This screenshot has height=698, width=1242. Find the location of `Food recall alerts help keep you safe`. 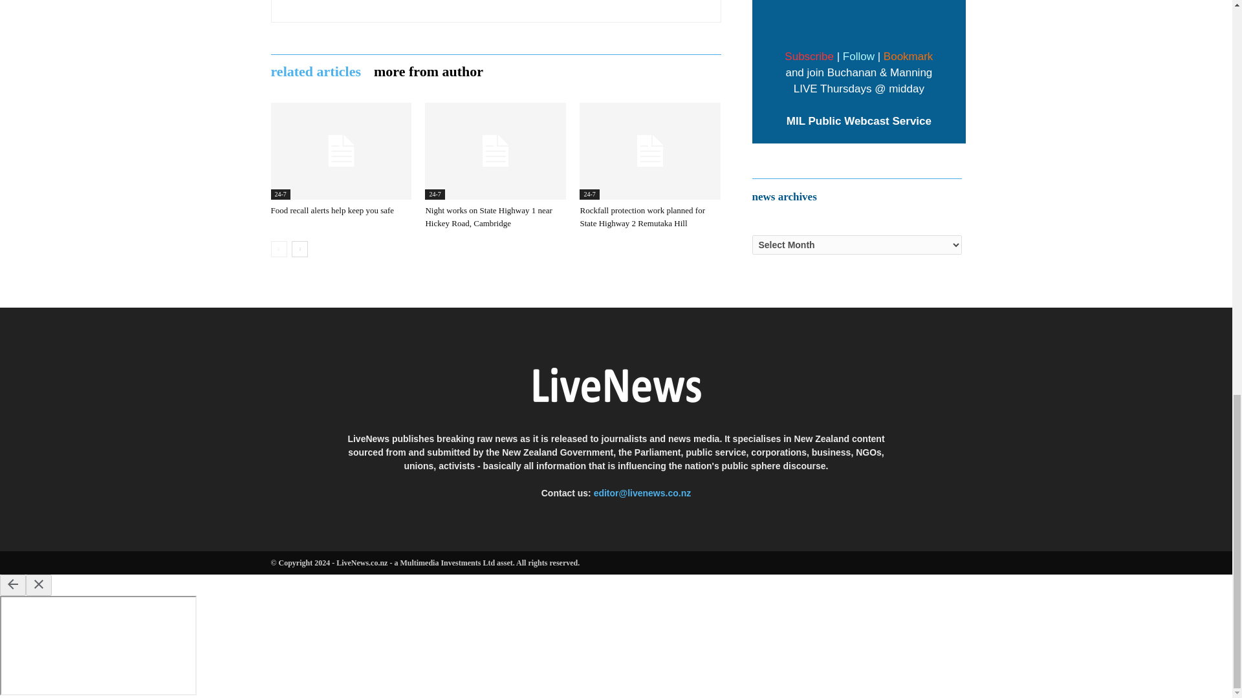

Food recall alerts help keep you safe is located at coordinates (340, 151).